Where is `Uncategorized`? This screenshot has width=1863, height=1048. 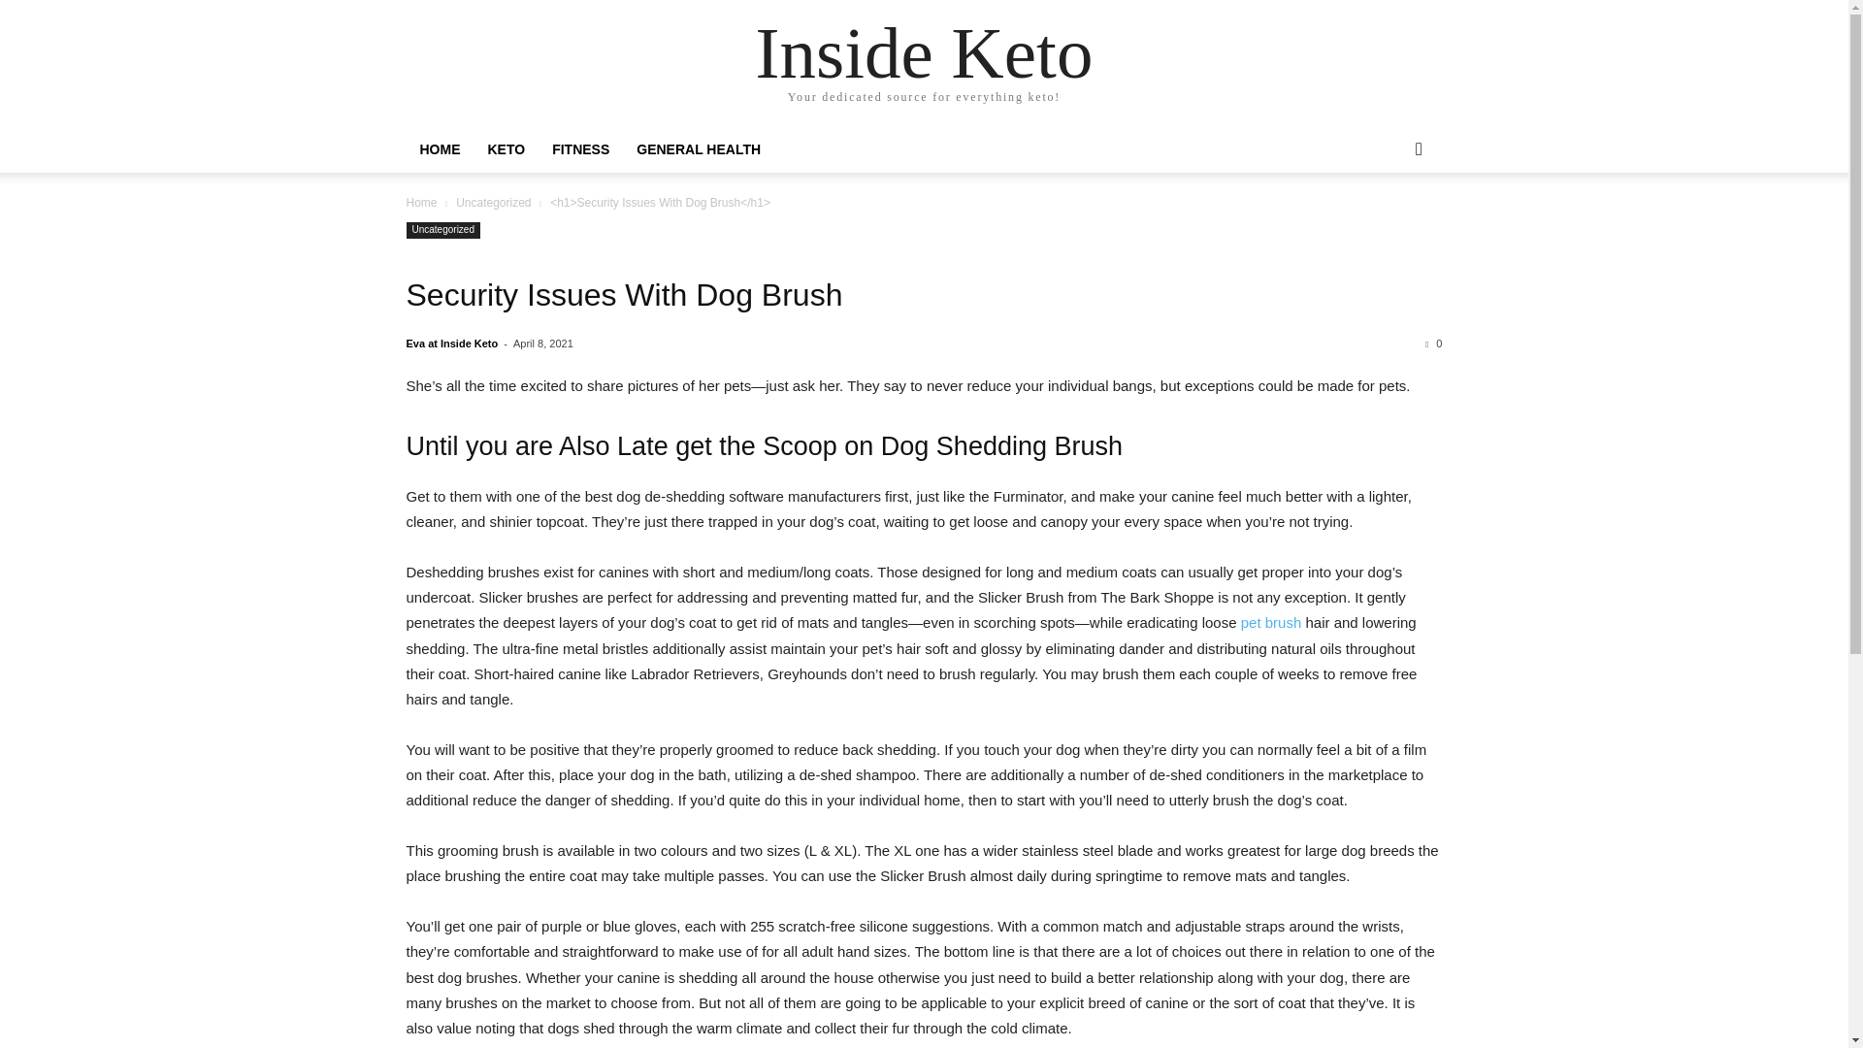
Uncategorized is located at coordinates (442, 230).